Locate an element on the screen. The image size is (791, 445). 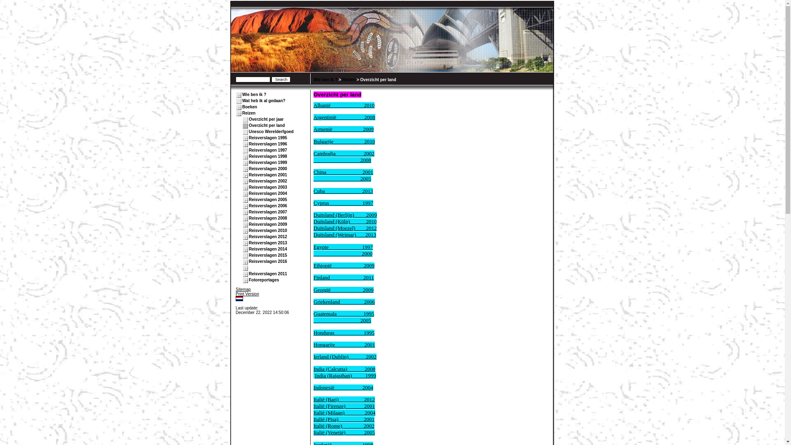
Reisverslagen 2004 is located at coordinates (268, 194).